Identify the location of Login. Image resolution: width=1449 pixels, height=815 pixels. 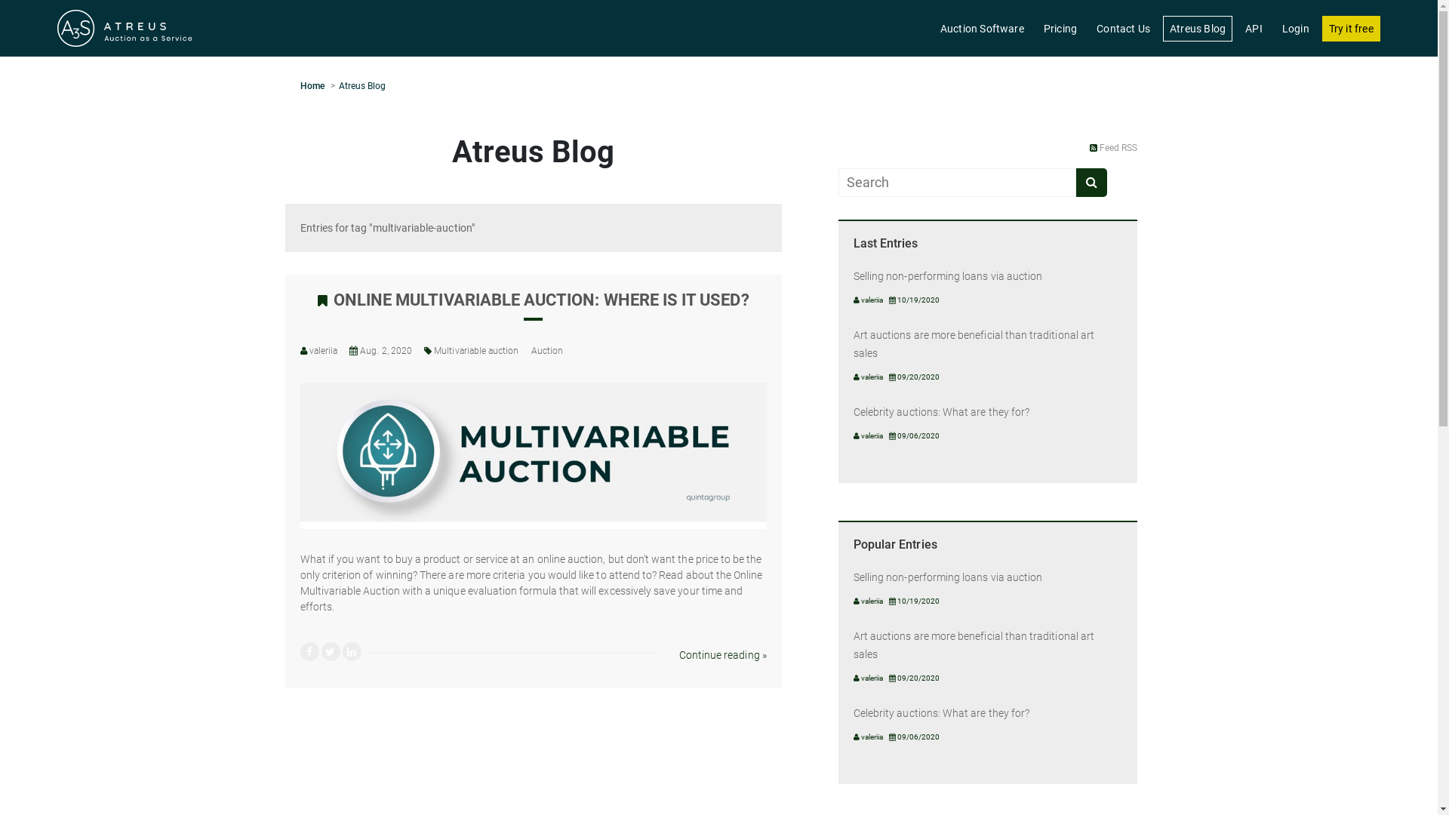
(1296, 28).